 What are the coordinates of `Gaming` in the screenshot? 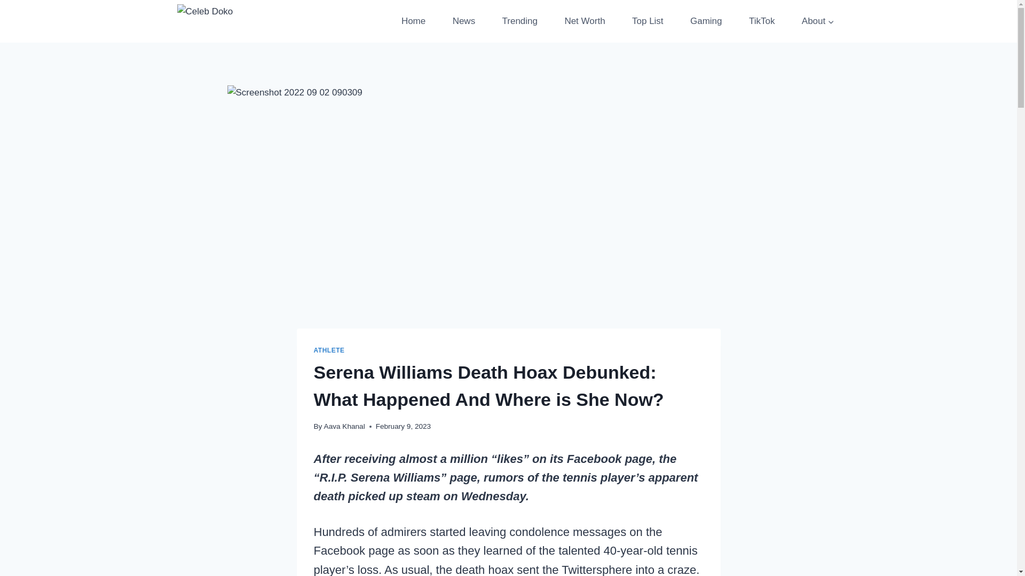 It's located at (706, 21).